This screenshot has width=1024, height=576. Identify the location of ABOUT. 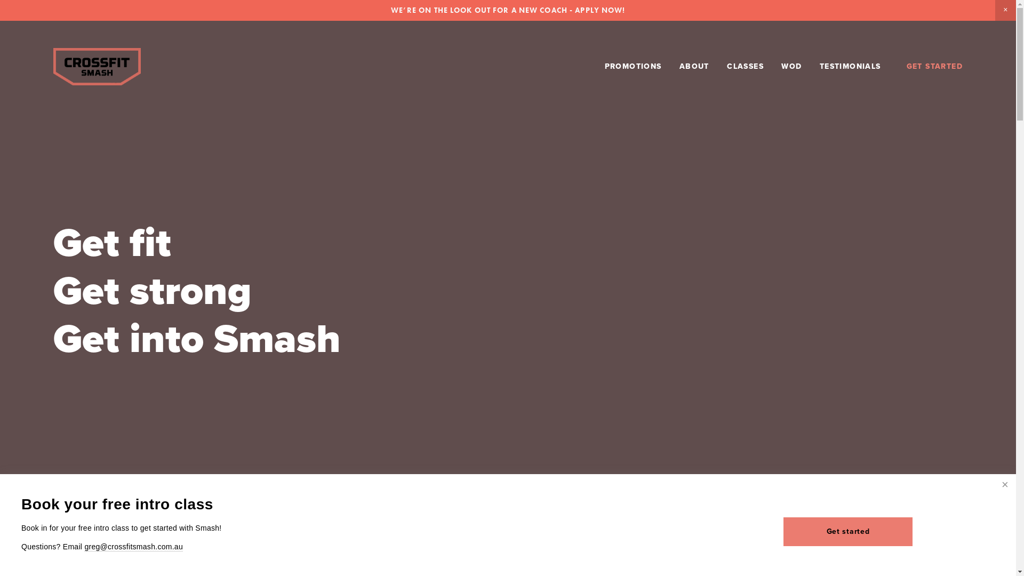
(694, 66).